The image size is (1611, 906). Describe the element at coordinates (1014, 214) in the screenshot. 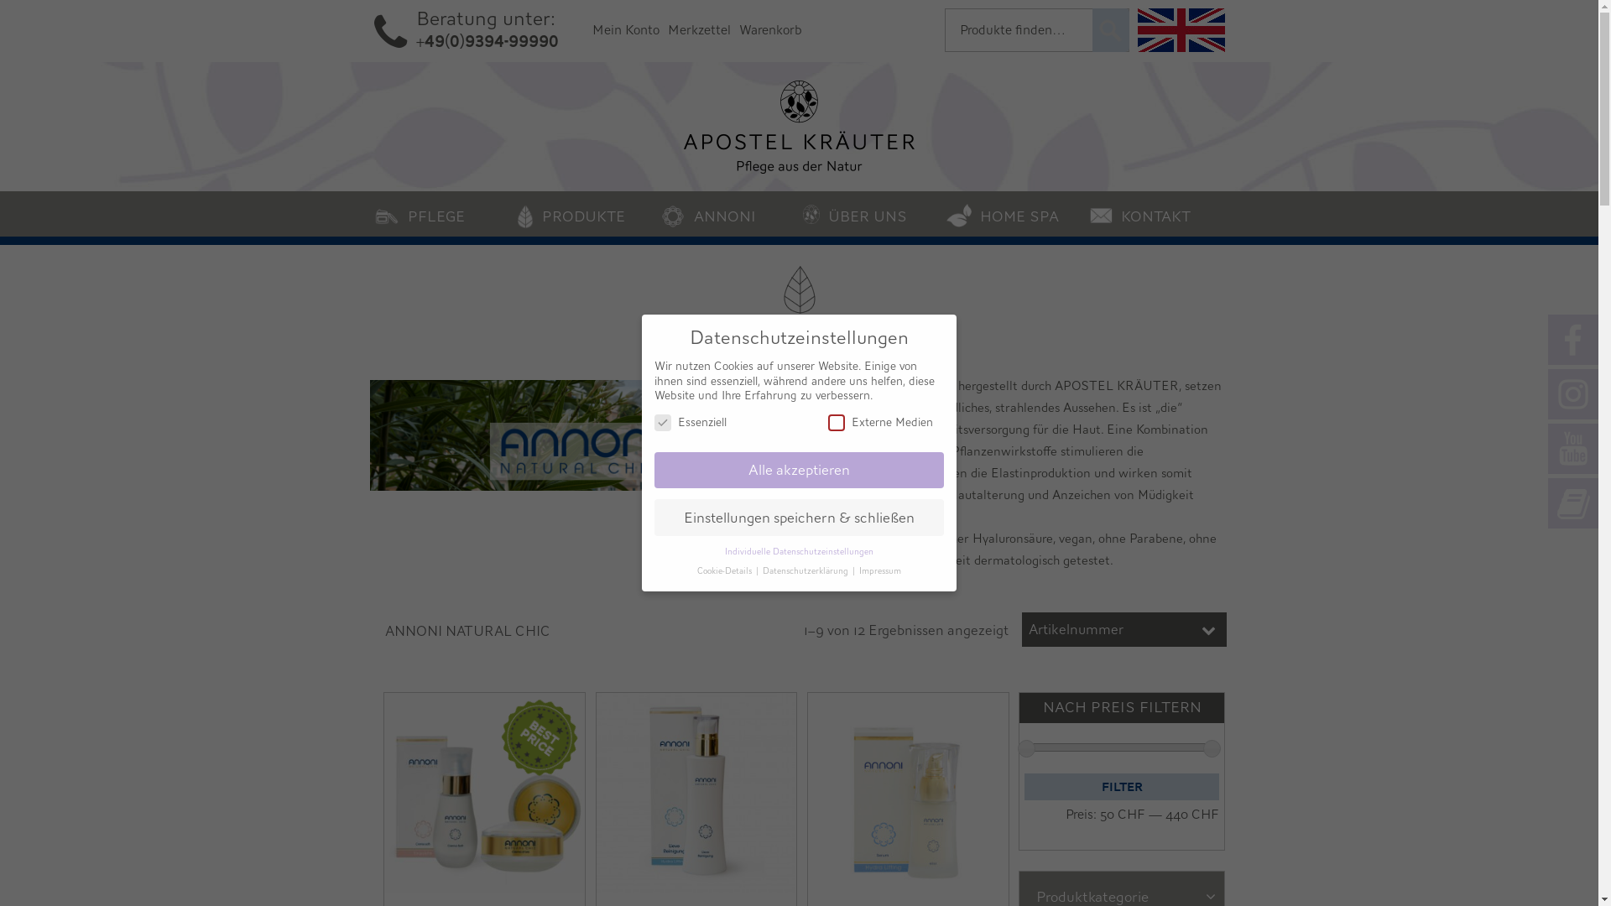

I see `HOME SPA` at that location.